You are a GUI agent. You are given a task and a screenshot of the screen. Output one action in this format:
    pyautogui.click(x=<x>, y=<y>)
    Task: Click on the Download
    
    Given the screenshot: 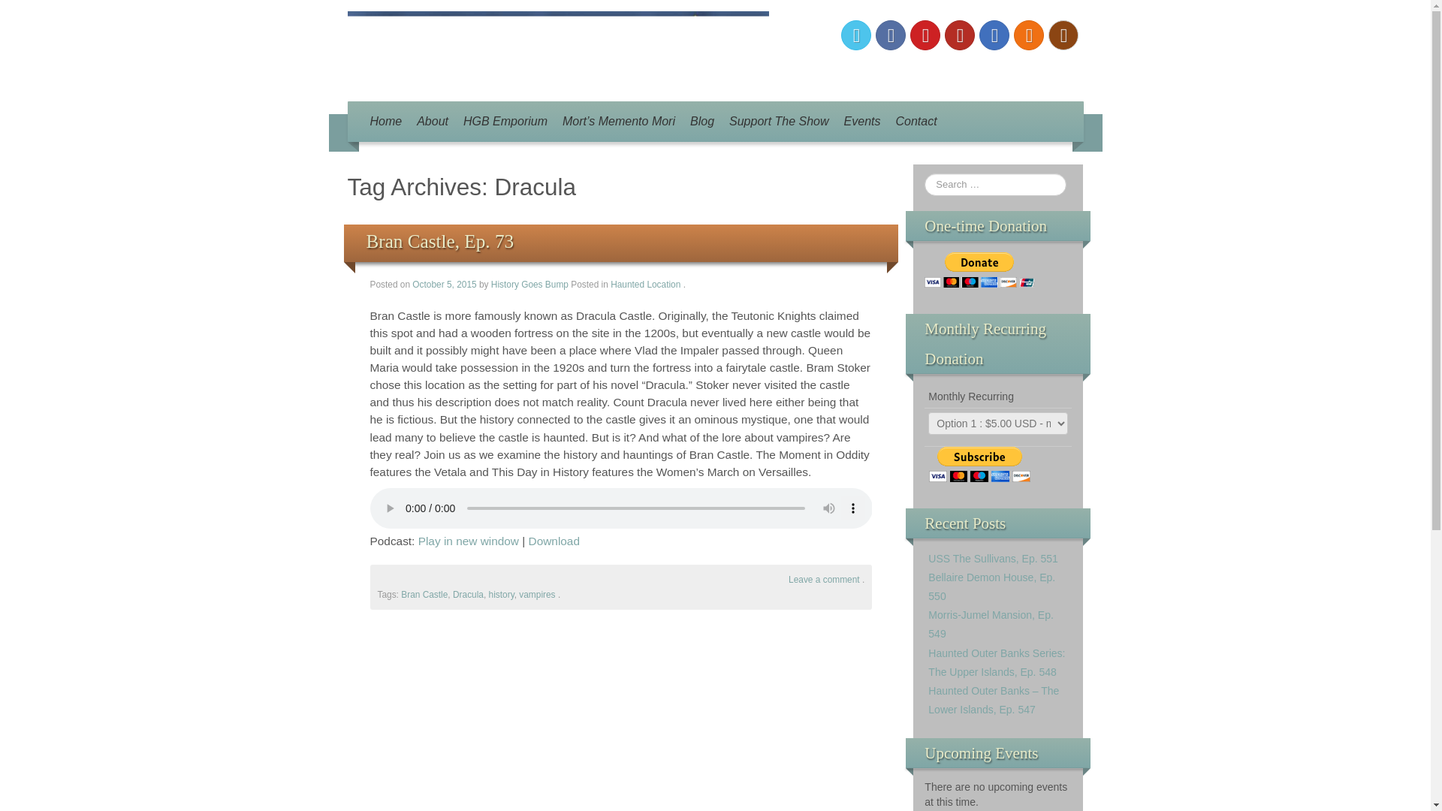 What is the action you would take?
    pyautogui.click(x=554, y=541)
    